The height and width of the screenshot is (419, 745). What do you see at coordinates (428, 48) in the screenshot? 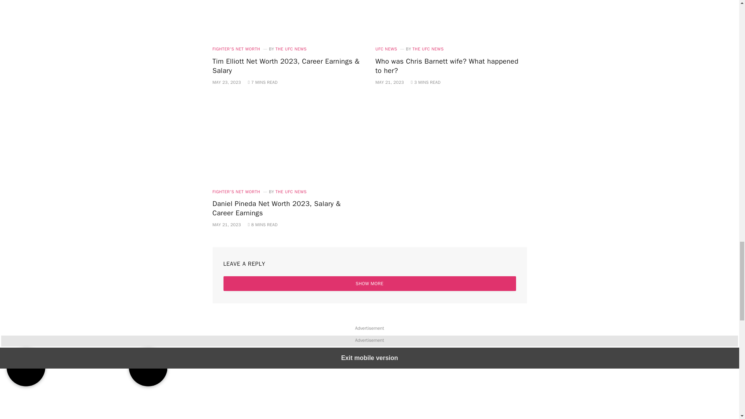
I see `THE UFC NEWS` at bounding box center [428, 48].